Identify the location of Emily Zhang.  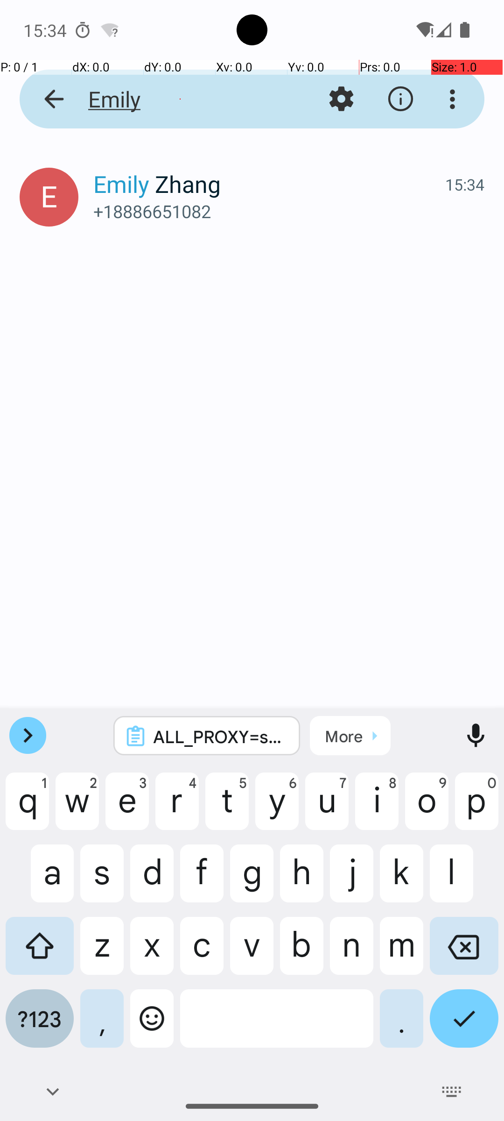
(269, 184).